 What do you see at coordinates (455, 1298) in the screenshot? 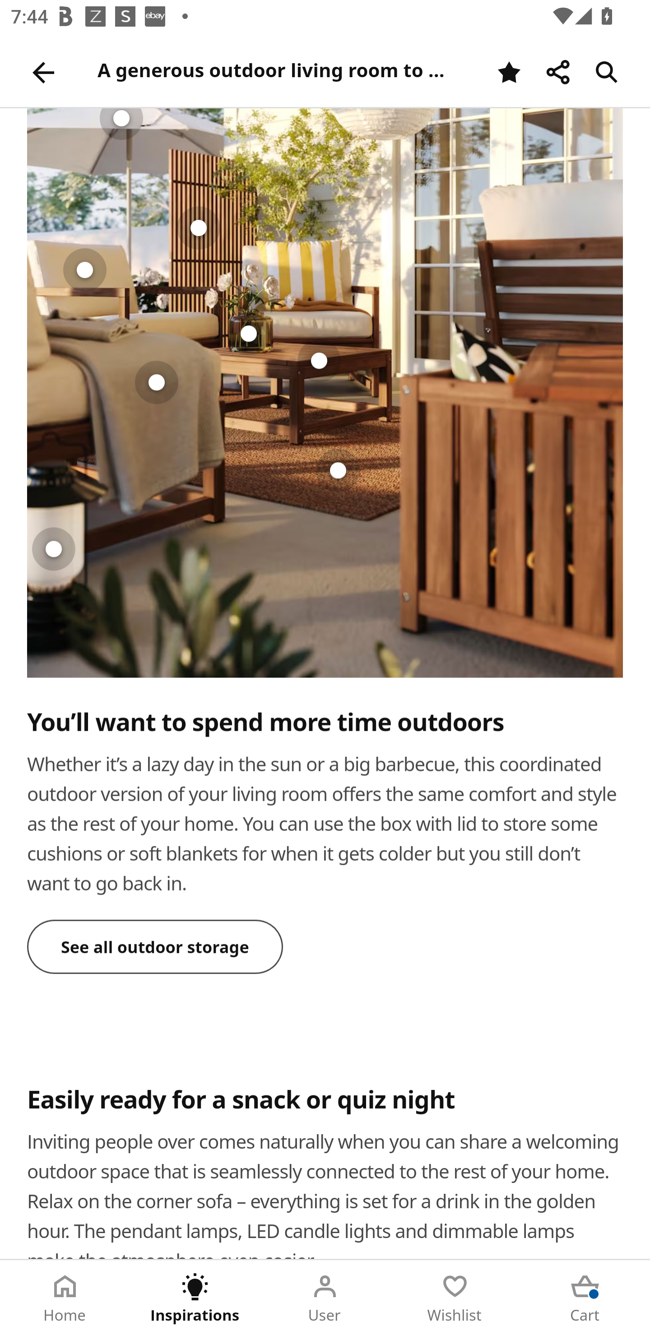
I see `Wishlist
Tab 4 of 5` at bounding box center [455, 1298].